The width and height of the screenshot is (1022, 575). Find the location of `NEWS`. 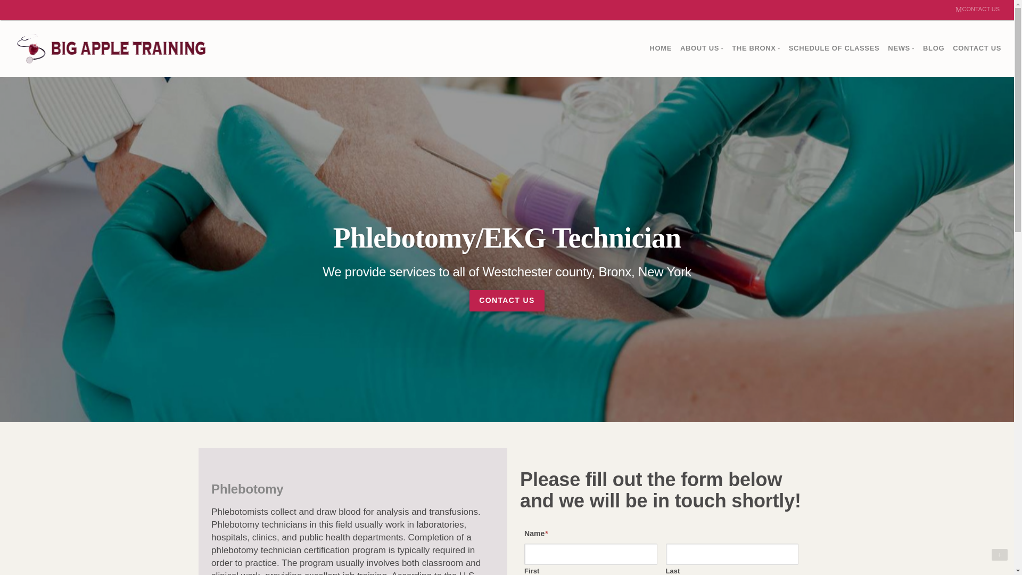

NEWS is located at coordinates (901, 49).